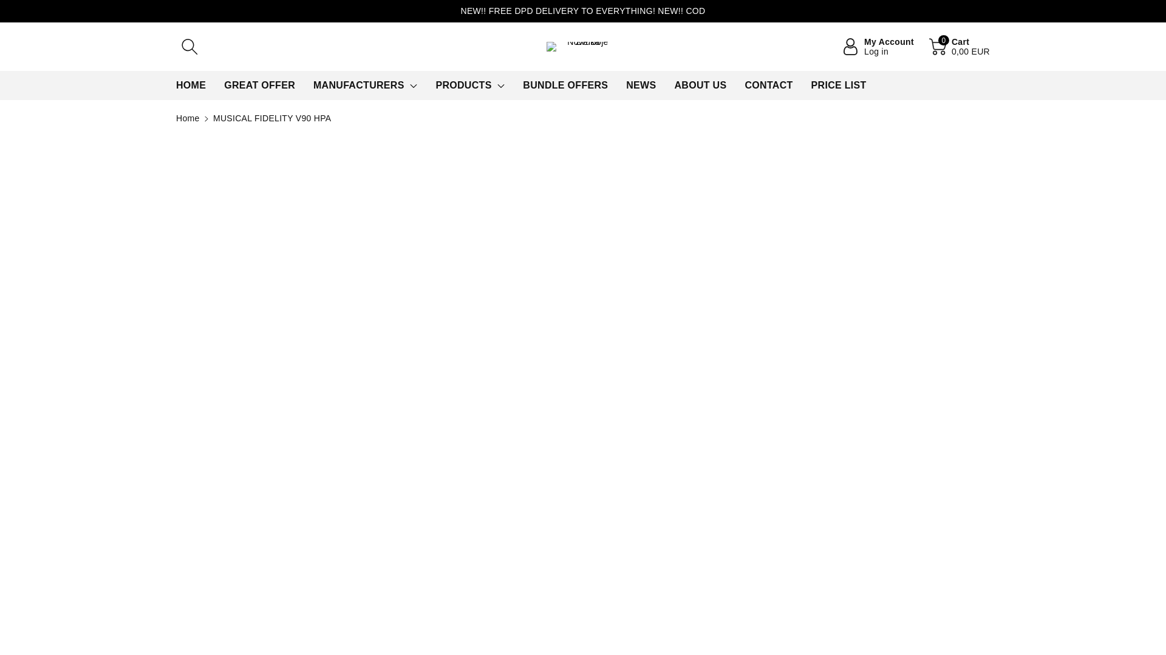 This screenshot has height=655, width=1166. Describe the element at coordinates (583, 11) in the screenshot. I see `NEW!! FREE DPD DELIVERY TO EVERYTHING! NEW!! COD` at that location.